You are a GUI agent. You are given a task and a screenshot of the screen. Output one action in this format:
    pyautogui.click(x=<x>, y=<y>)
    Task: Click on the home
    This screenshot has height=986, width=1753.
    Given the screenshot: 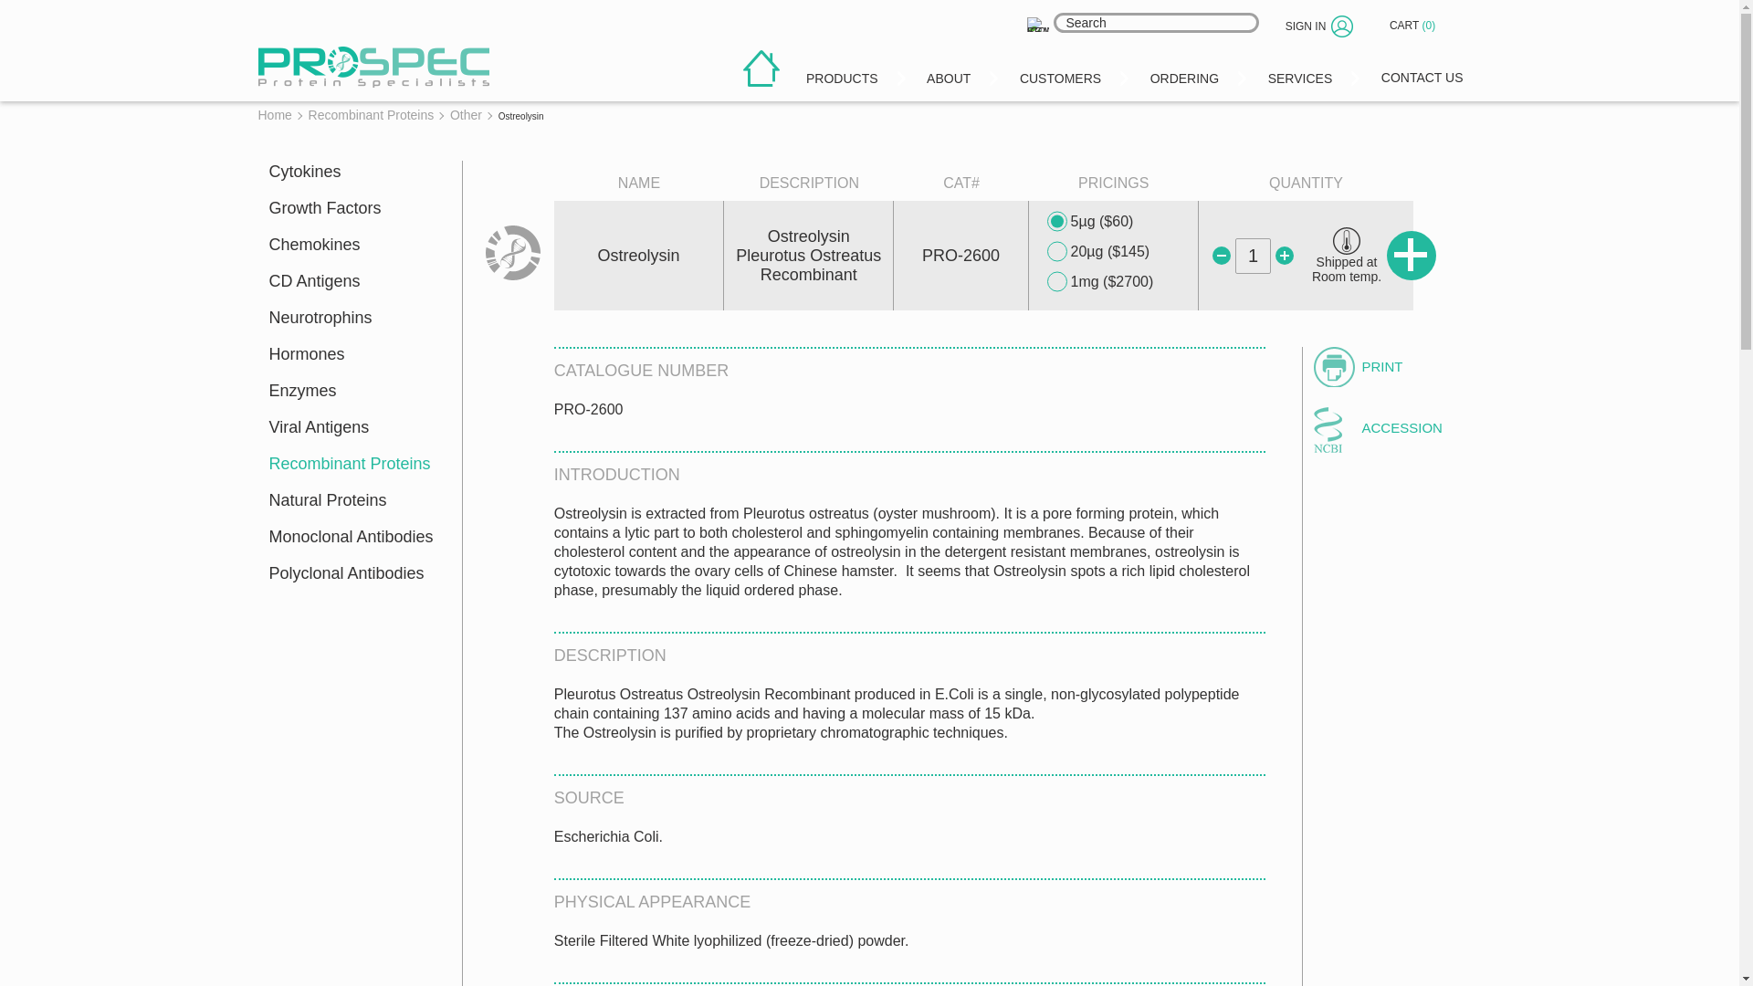 What is the action you would take?
    pyautogui.click(x=761, y=68)
    